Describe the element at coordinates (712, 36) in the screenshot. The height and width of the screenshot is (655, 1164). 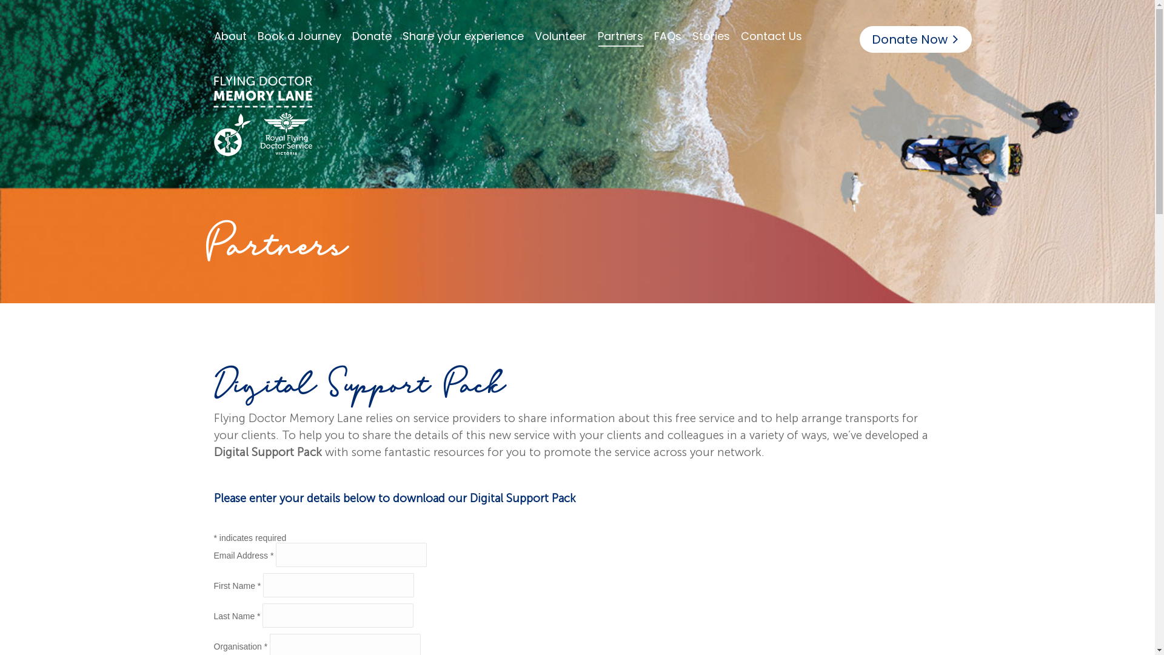
I see `Stories` at that location.